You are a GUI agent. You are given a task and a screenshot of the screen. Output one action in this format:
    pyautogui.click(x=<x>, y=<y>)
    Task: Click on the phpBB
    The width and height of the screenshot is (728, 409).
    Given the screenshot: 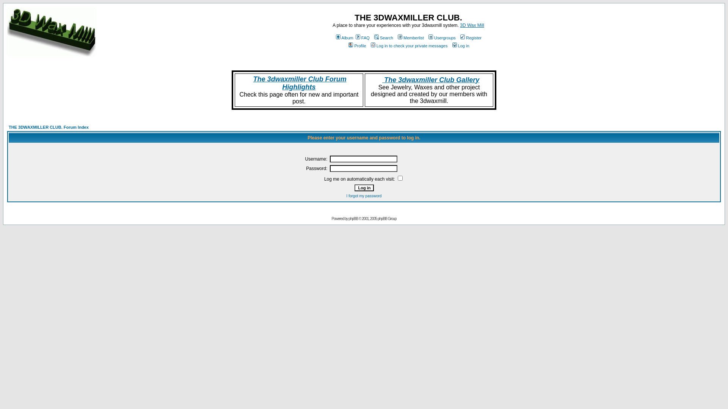 What is the action you would take?
    pyautogui.click(x=353, y=219)
    